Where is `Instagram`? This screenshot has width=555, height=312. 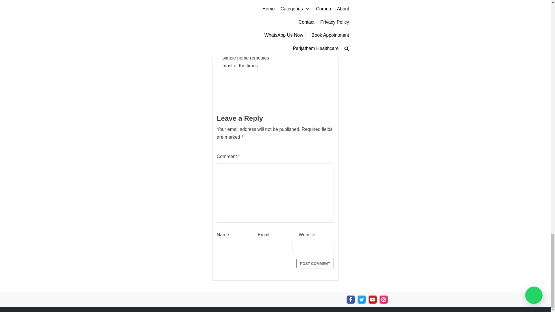 Instagram is located at coordinates (383, 299).